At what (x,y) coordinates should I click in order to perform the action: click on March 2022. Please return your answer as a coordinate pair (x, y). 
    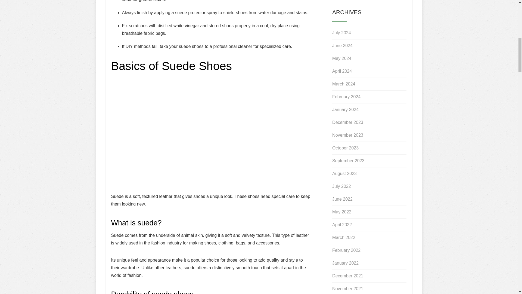
    Looking at the image, I should click on (344, 237).